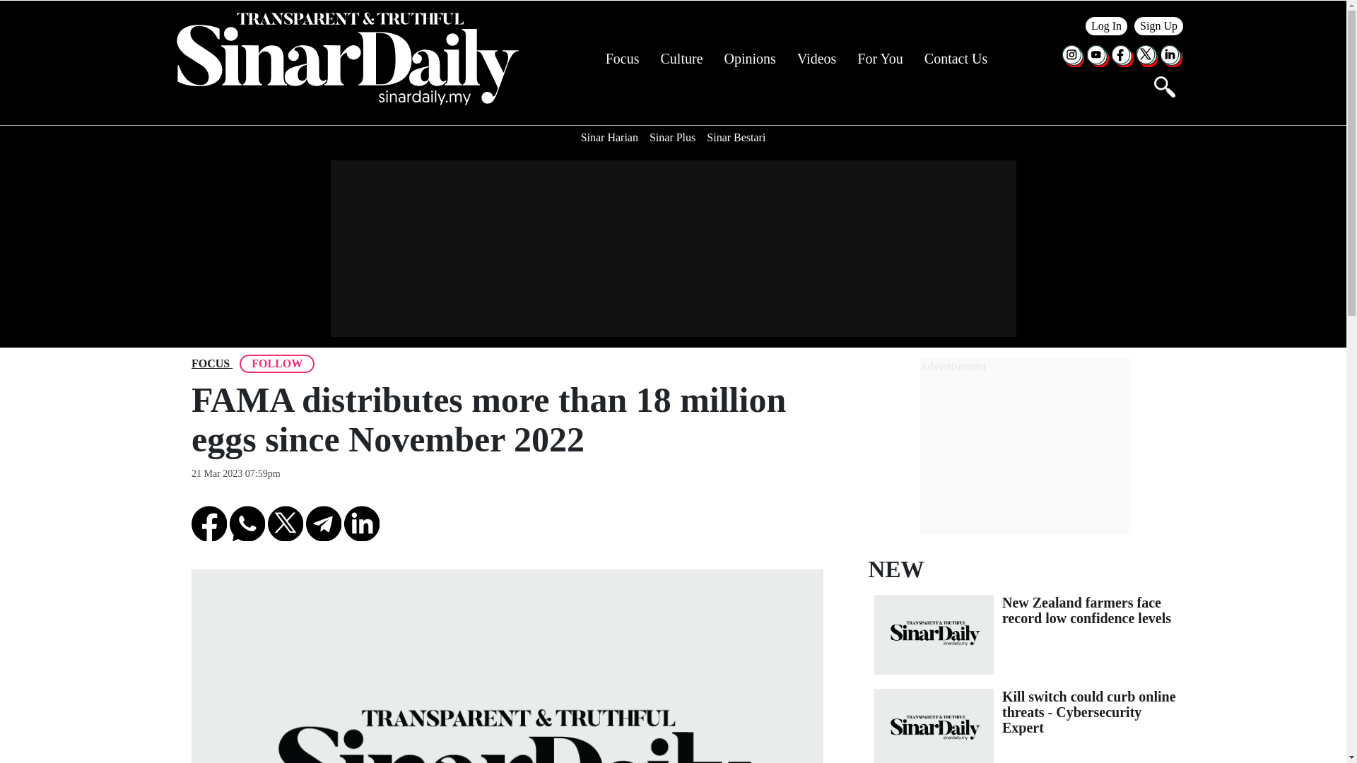 Image resolution: width=1357 pixels, height=763 pixels. Describe the element at coordinates (816, 59) in the screenshot. I see `Videos` at that location.